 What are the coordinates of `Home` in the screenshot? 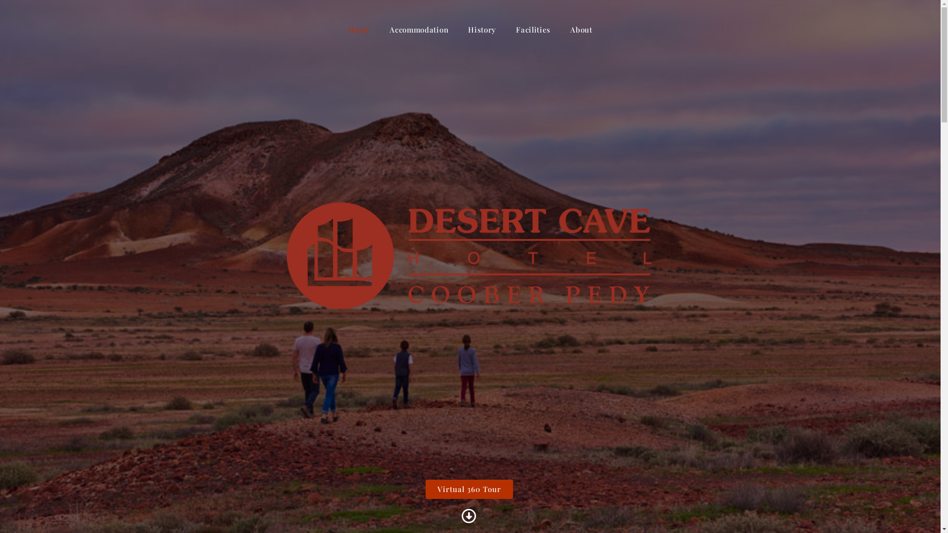 It's located at (359, 30).